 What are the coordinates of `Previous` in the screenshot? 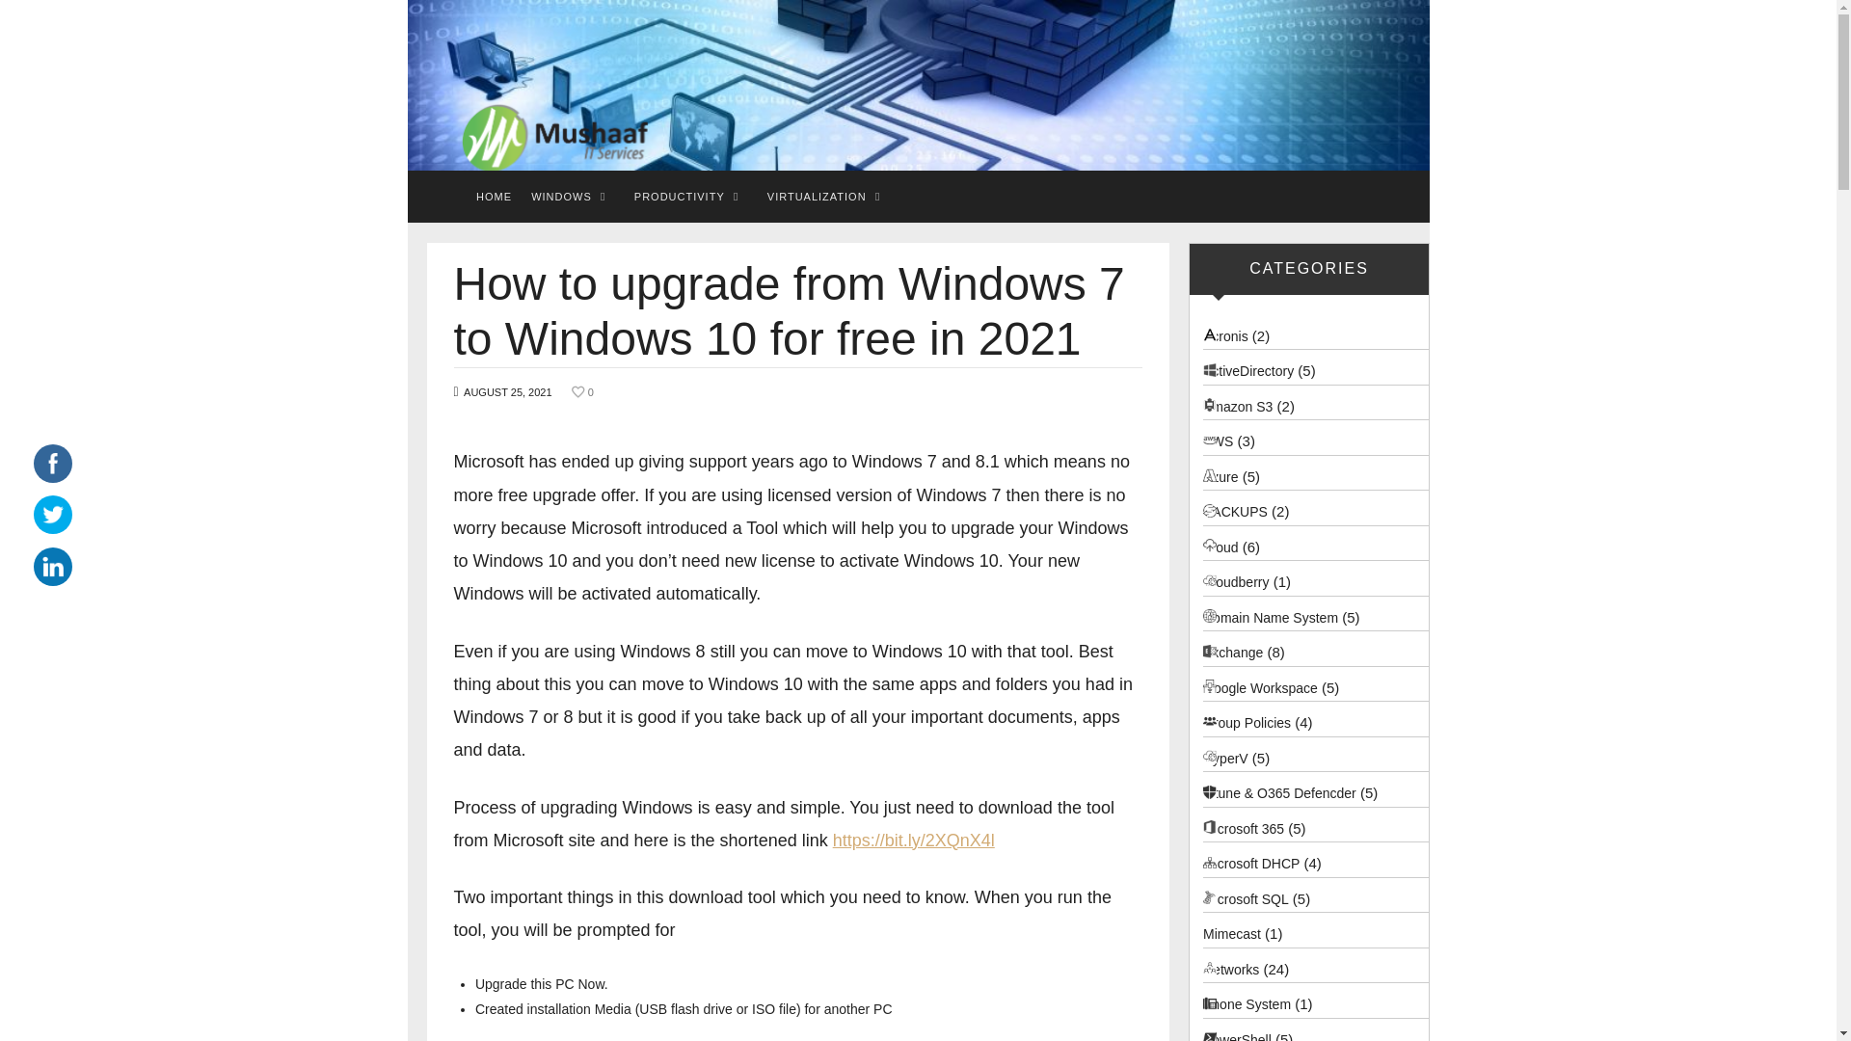 It's located at (372, 91).